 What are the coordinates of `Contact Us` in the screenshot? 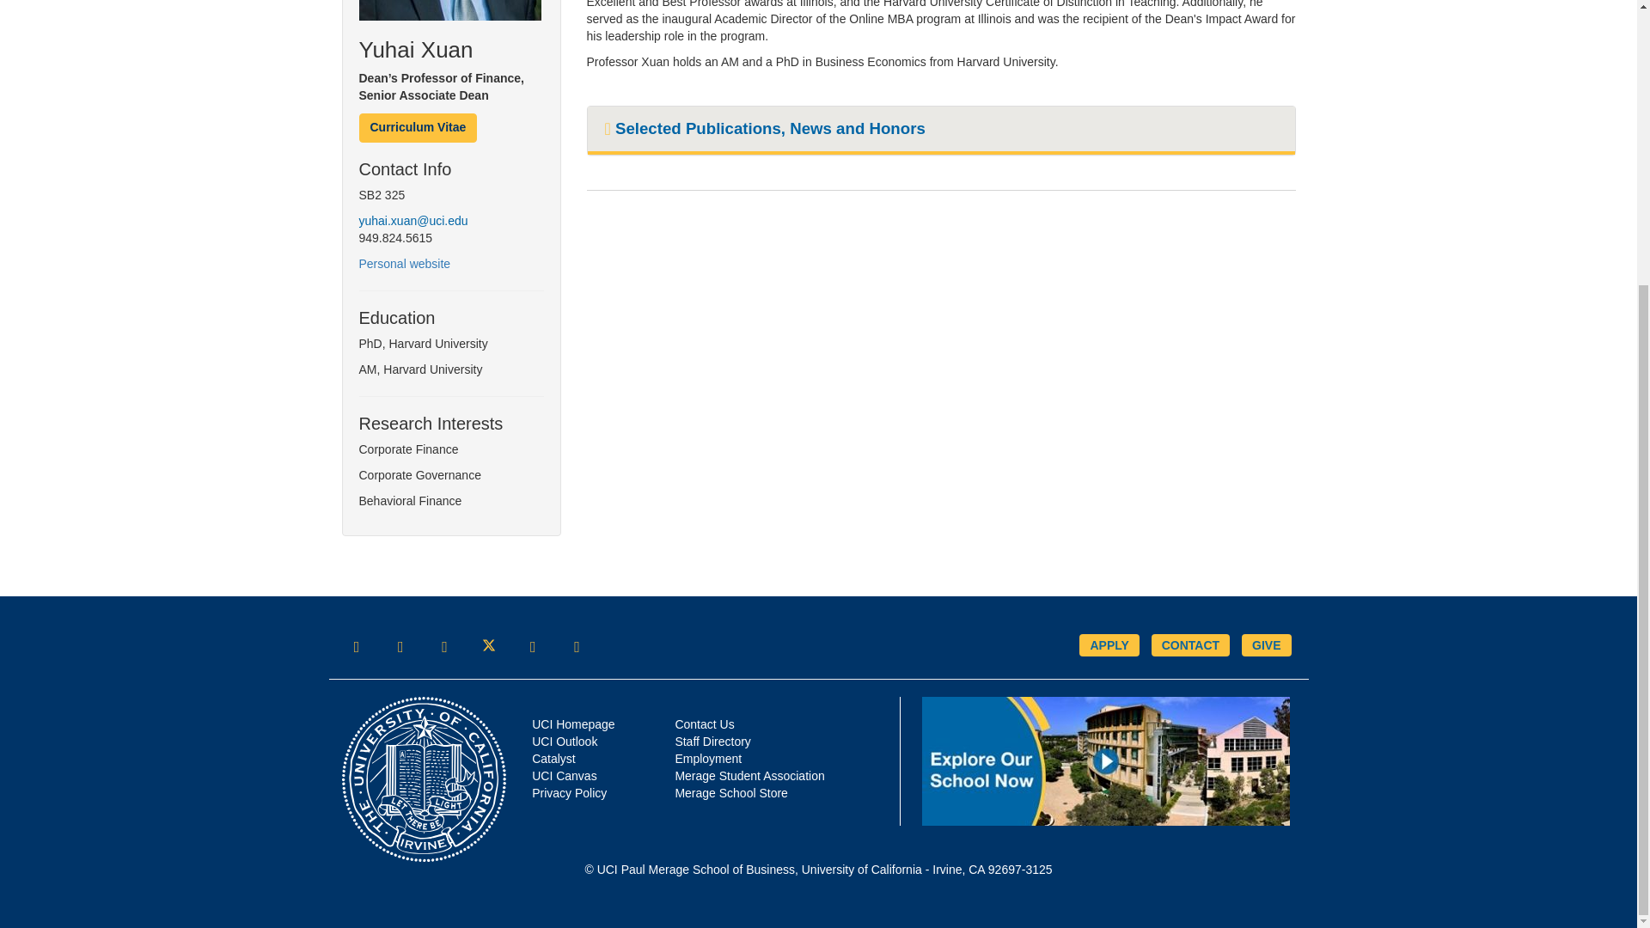 It's located at (1190, 644).